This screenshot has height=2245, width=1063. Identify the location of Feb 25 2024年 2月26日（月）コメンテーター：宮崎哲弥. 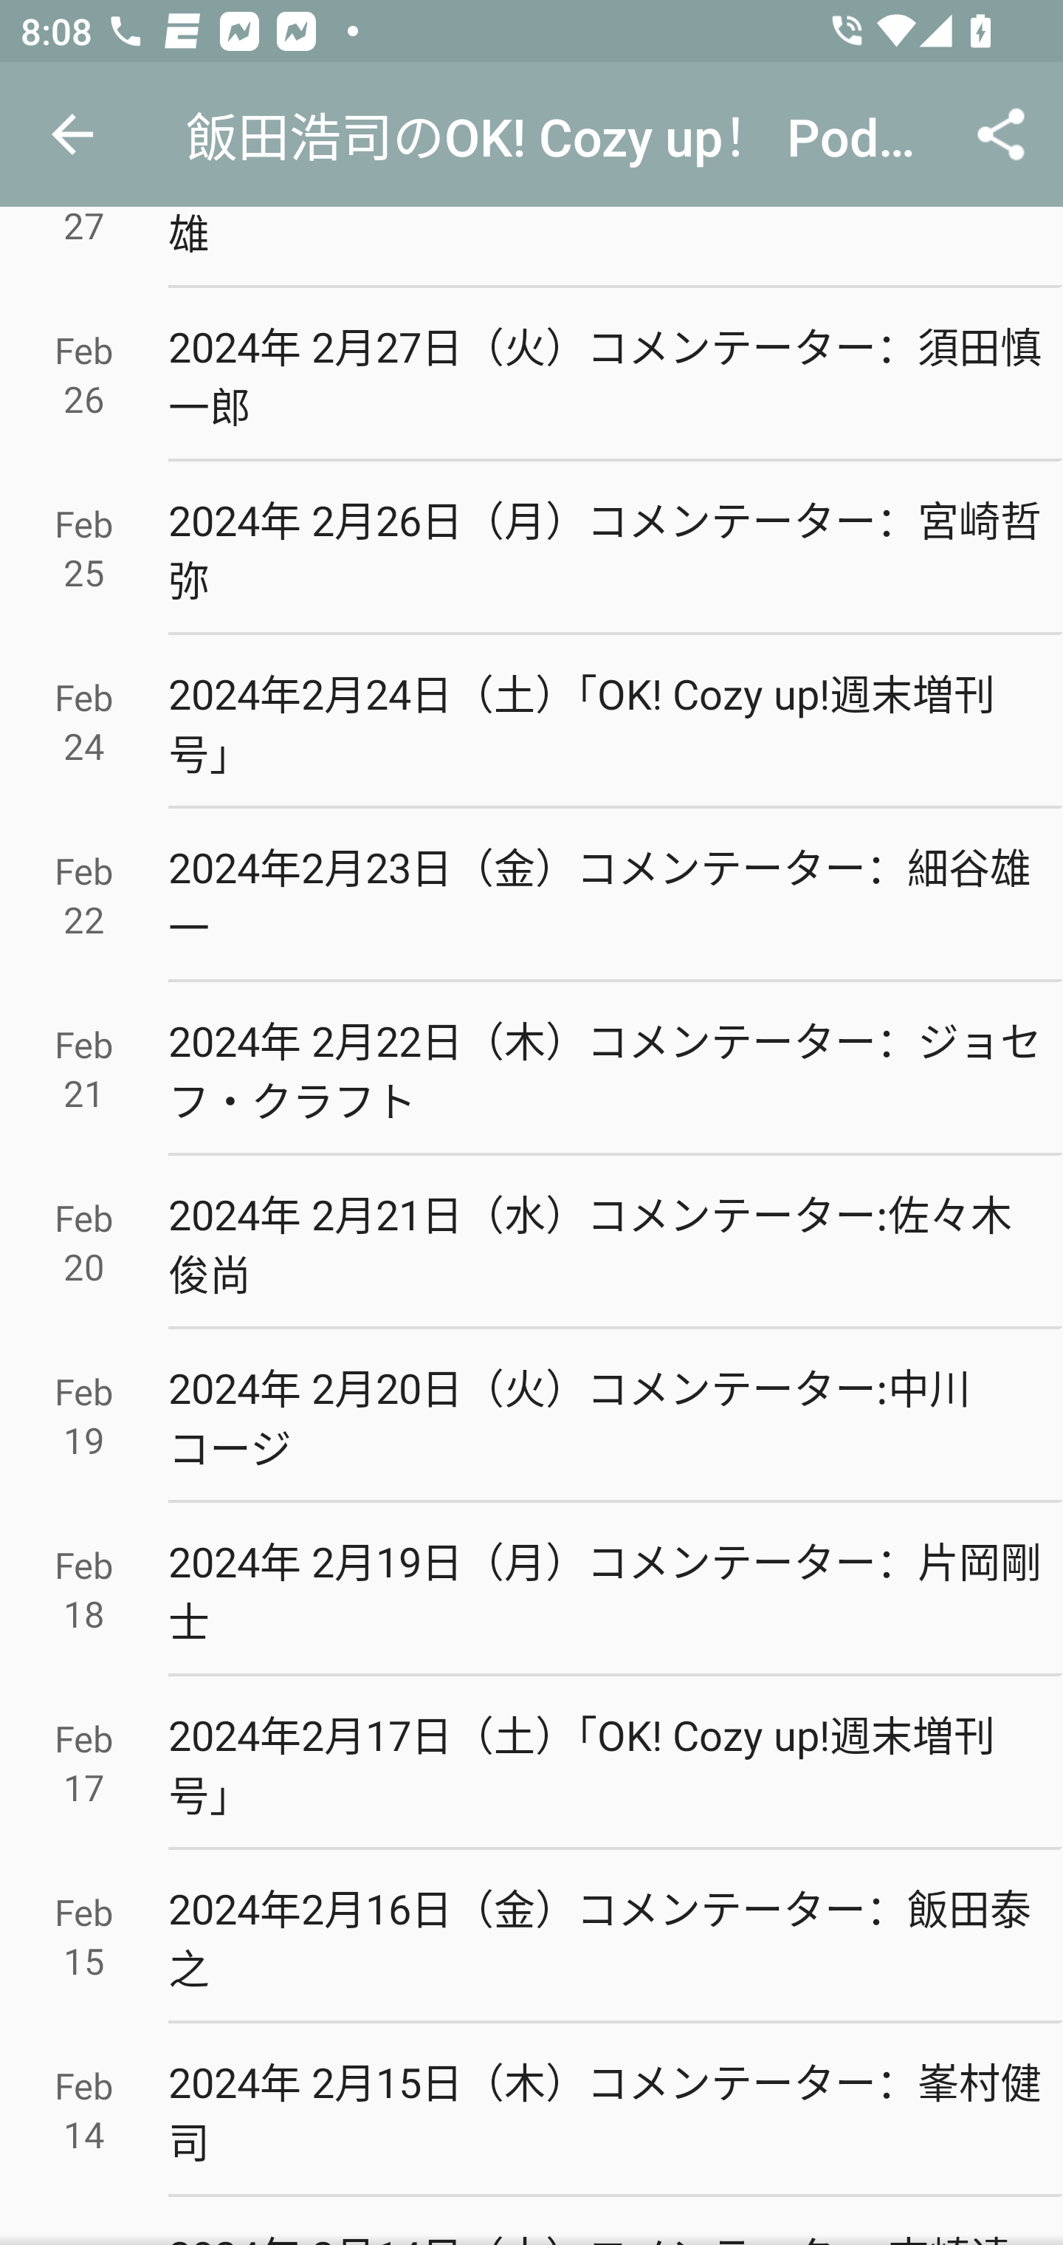
(531, 549).